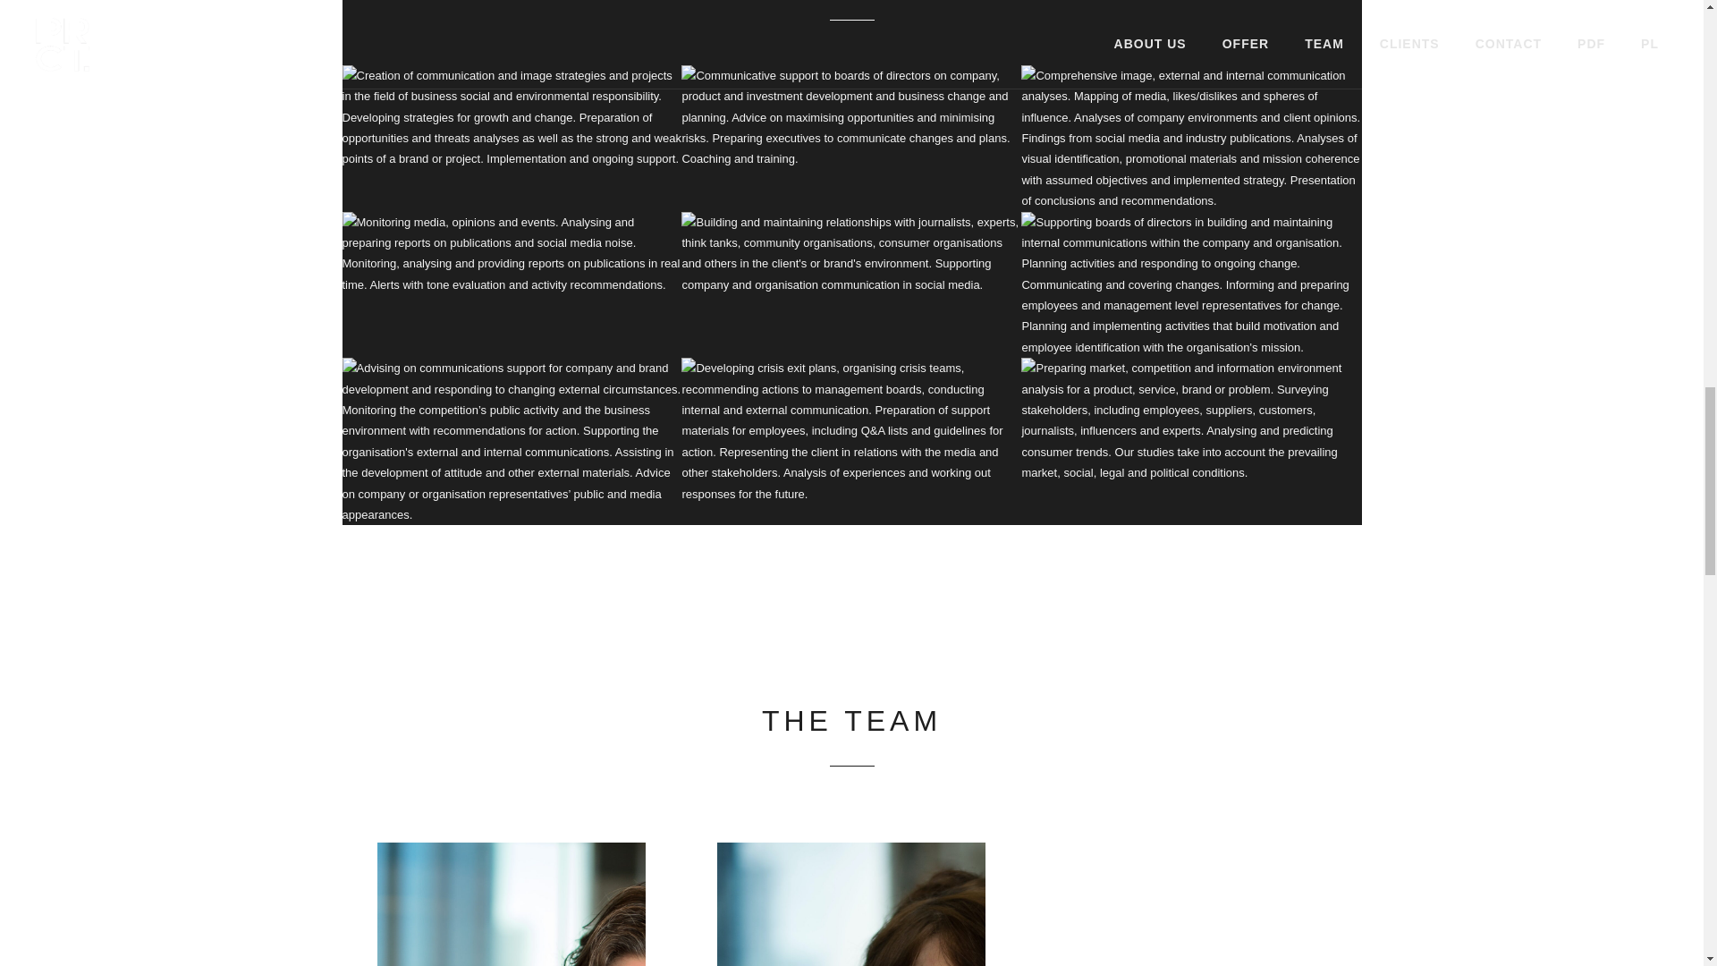  What do you see at coordinates (512, 441) in the screenshot?
I see `ONGOING ADVICE` at bounding box center [512, 441].